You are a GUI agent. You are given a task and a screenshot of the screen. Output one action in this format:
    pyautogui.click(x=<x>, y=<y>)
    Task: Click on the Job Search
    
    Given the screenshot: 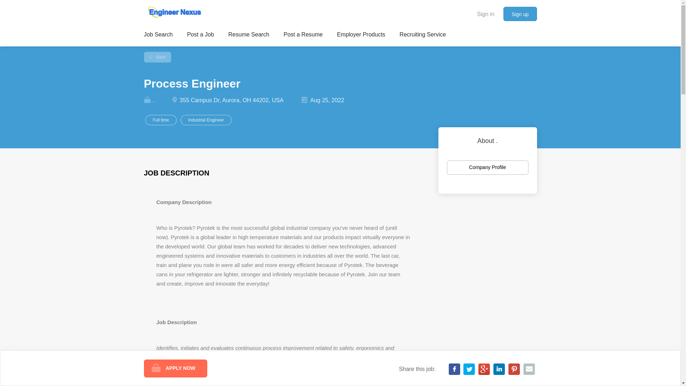 What is the action you would take?
    pyautogui.click(x=158, y=36)
    